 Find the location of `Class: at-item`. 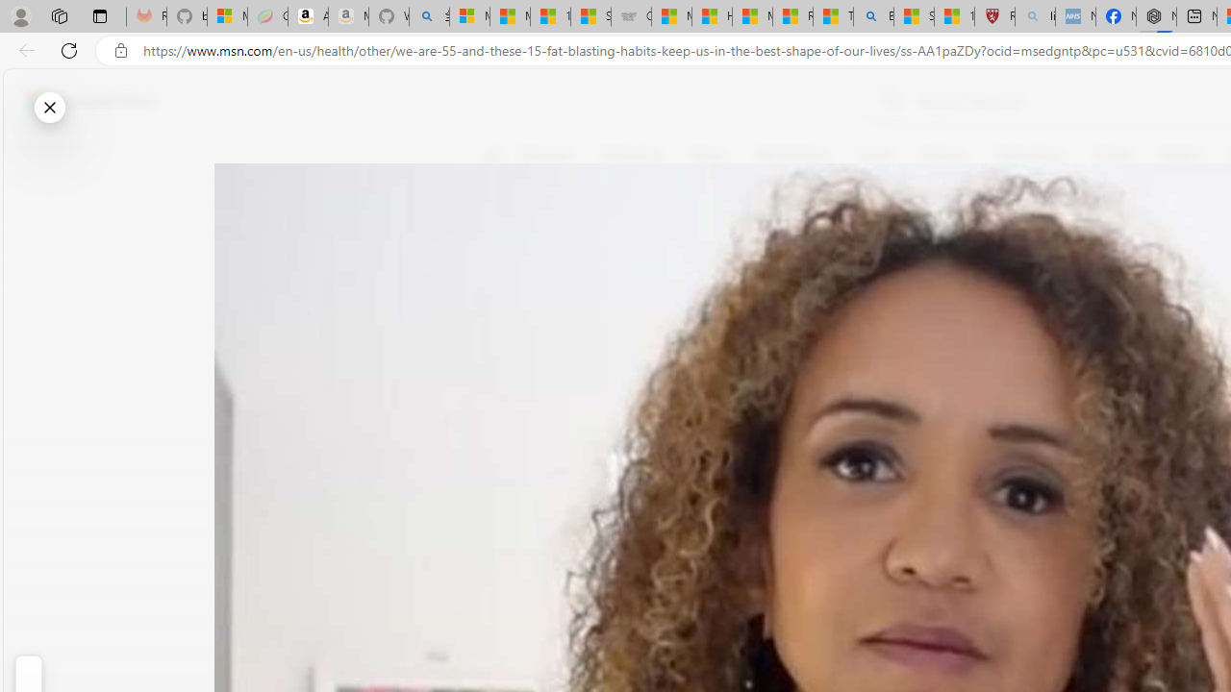

Class: at-item is located at coordinates (506, 450).